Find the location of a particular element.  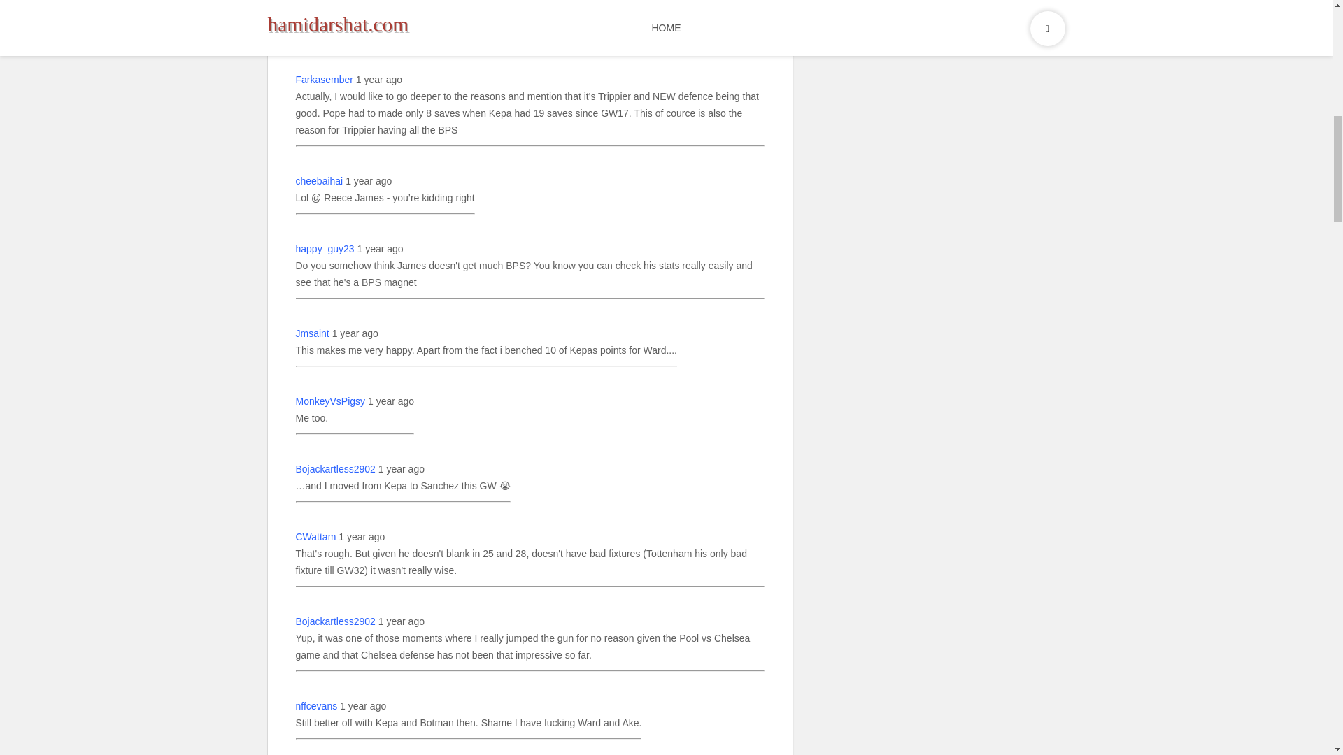

CWattam is located at coordinates (315, 537).